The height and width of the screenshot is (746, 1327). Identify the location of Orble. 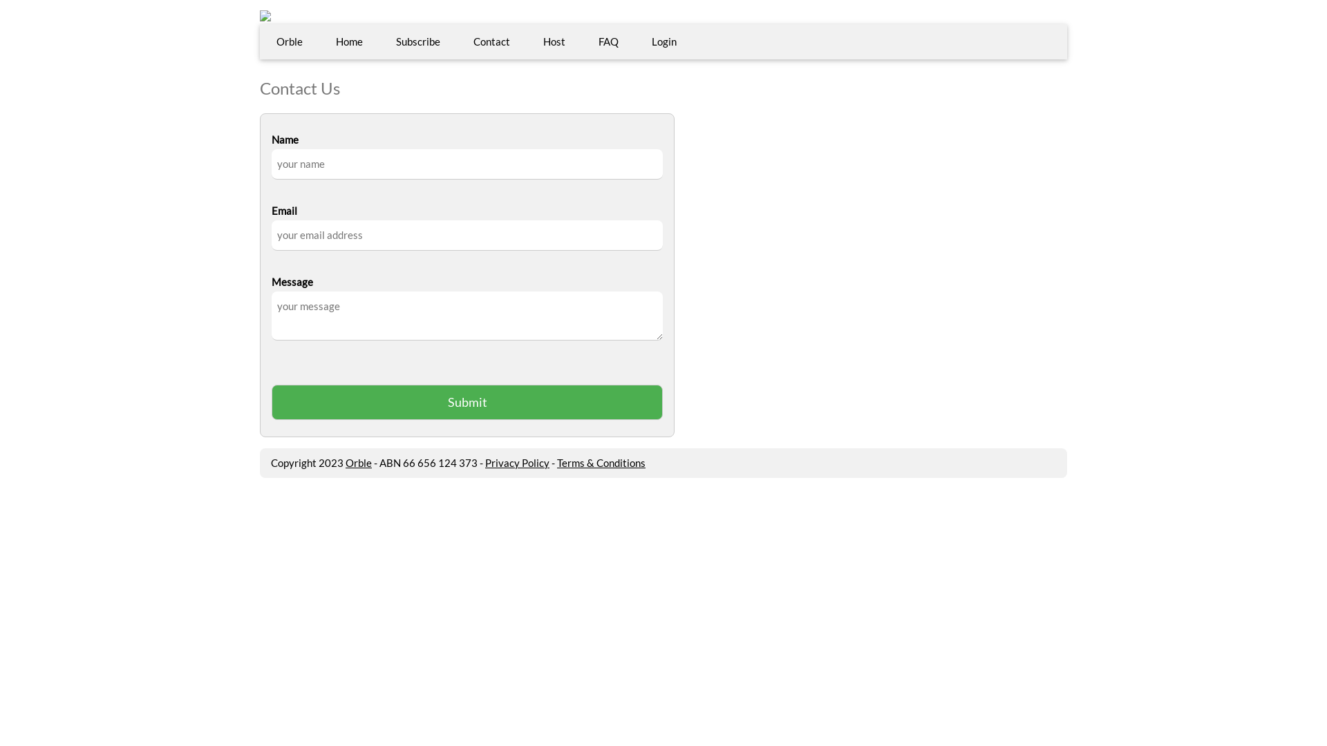
(290, 41).